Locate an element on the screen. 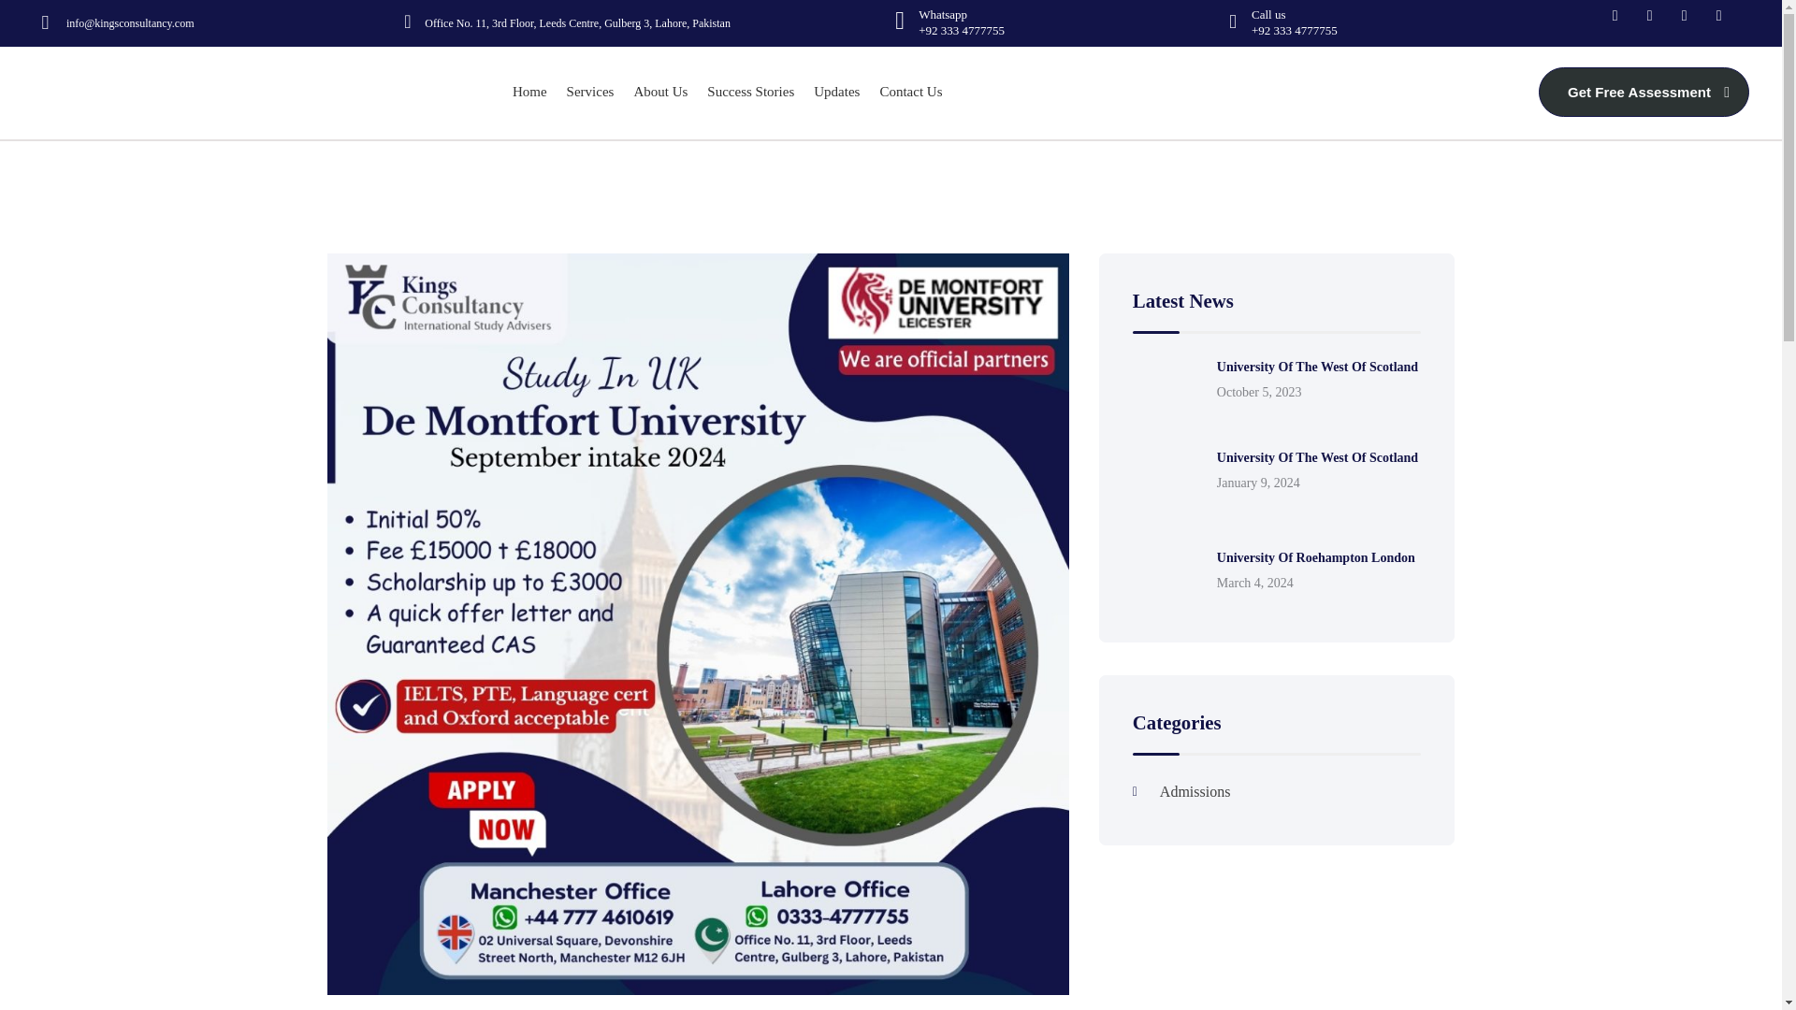 The height and width of the screenshot is (1010, 1796). Contact Us is located at coordinates (905, 92).